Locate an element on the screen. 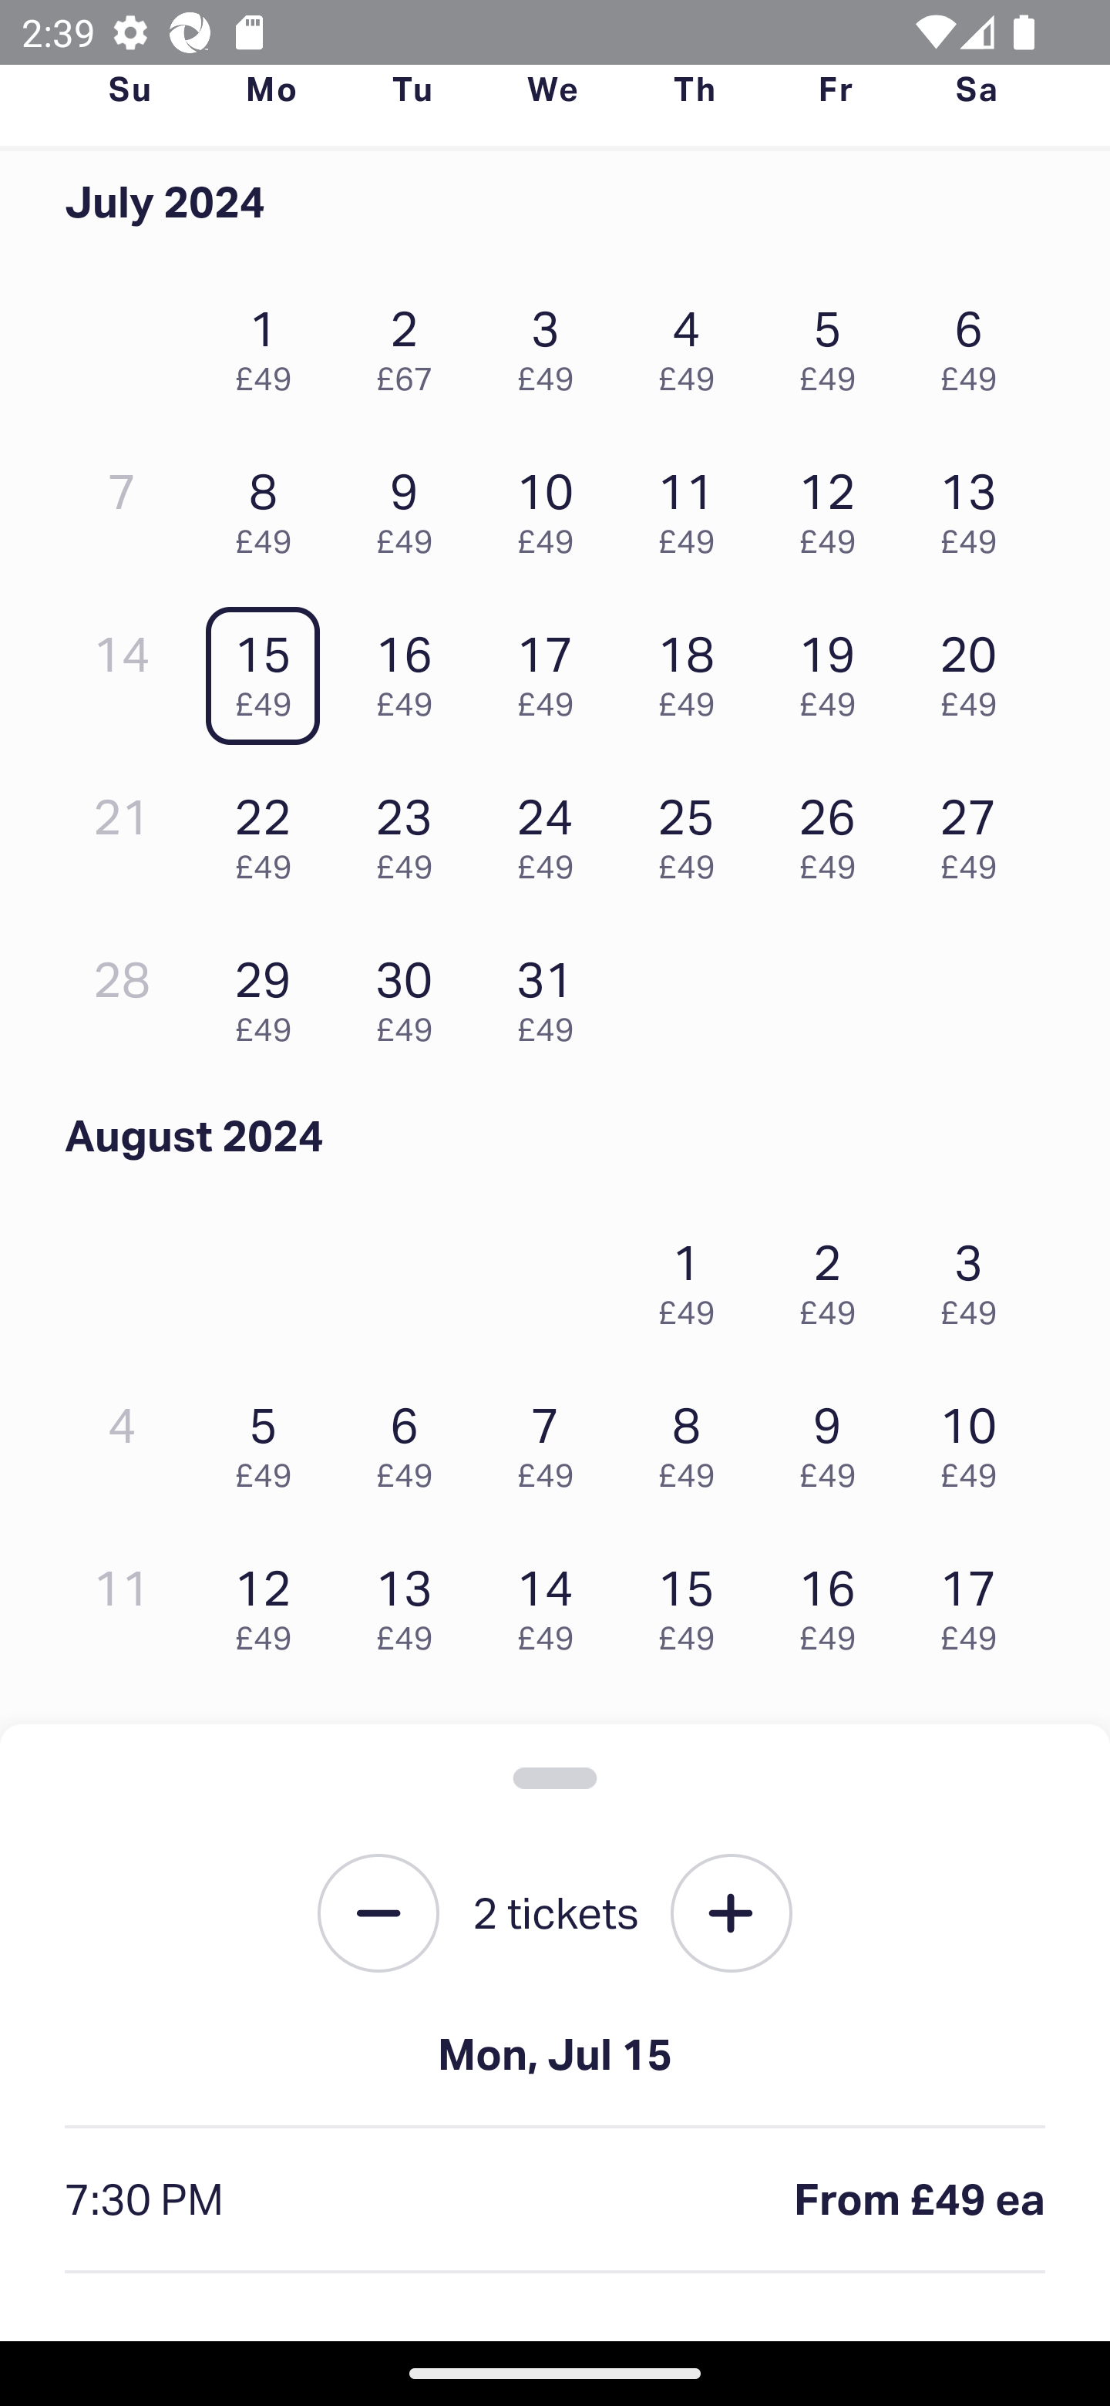 This screenshot has height=2406, width=1110. 5 £49 is located at coordinates (271, 1440).